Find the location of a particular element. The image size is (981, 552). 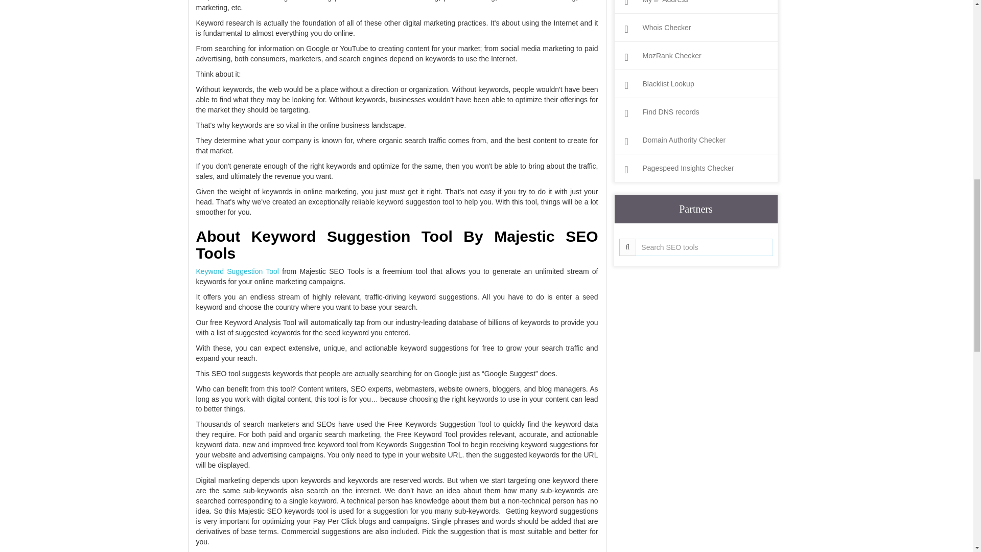

Whois Checker is located at coordinates (695, 28).